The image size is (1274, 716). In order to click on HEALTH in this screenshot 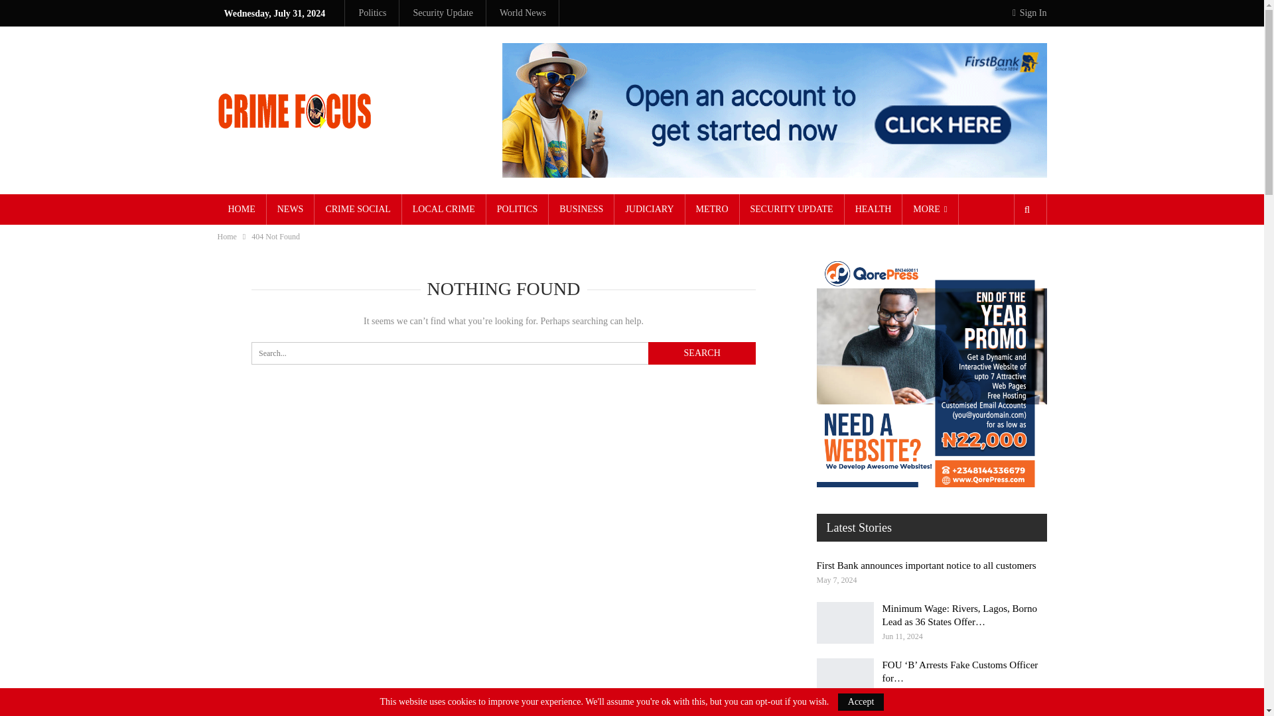, I will do `click(873, 209)`.